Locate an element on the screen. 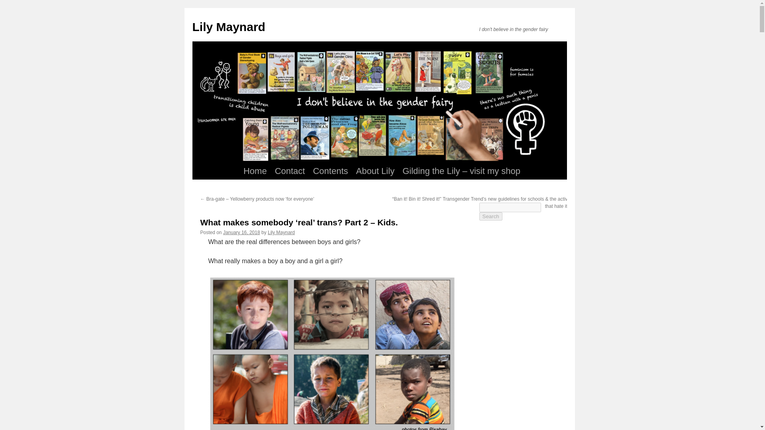 The width and height of the screenshot is (765, 430). January 16, 2018 is located at coordinates (241, 232).